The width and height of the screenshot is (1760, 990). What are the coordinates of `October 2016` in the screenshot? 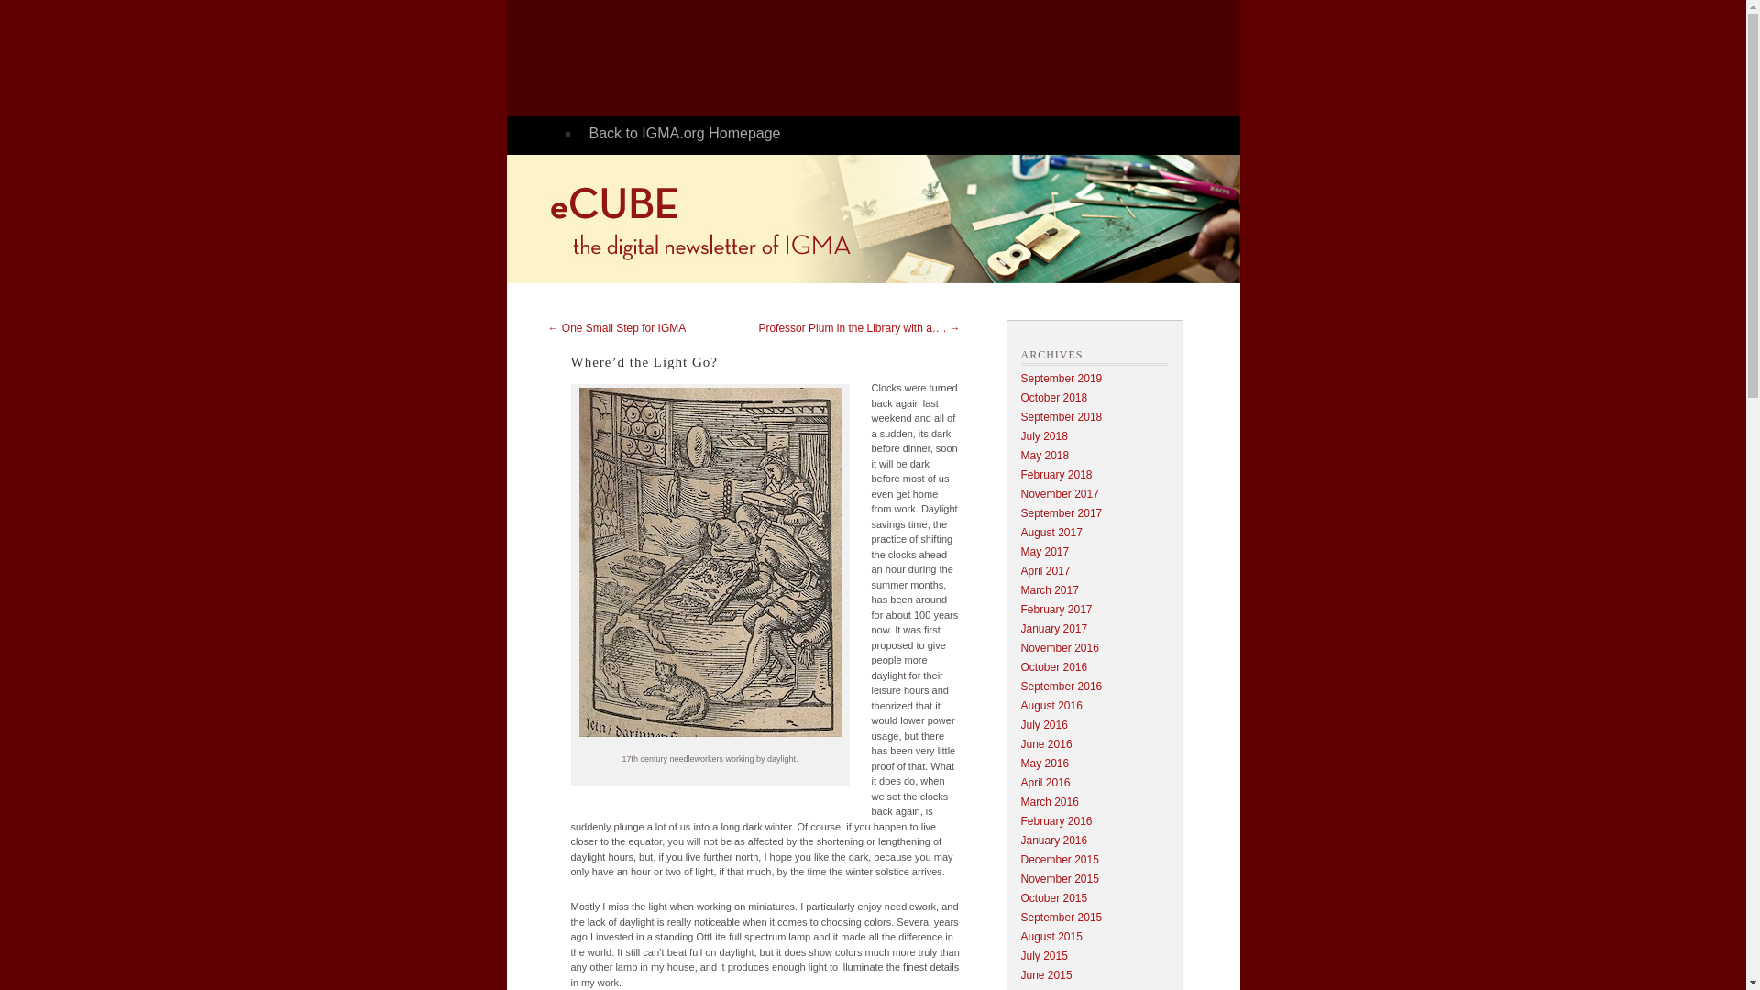 It's located at (1054, 667).